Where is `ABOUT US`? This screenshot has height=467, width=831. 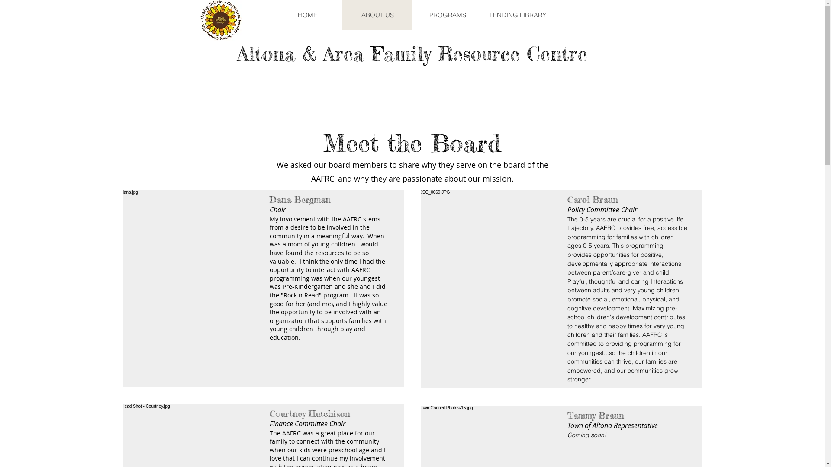
ABOUT US is located at coordinates (377, 15).